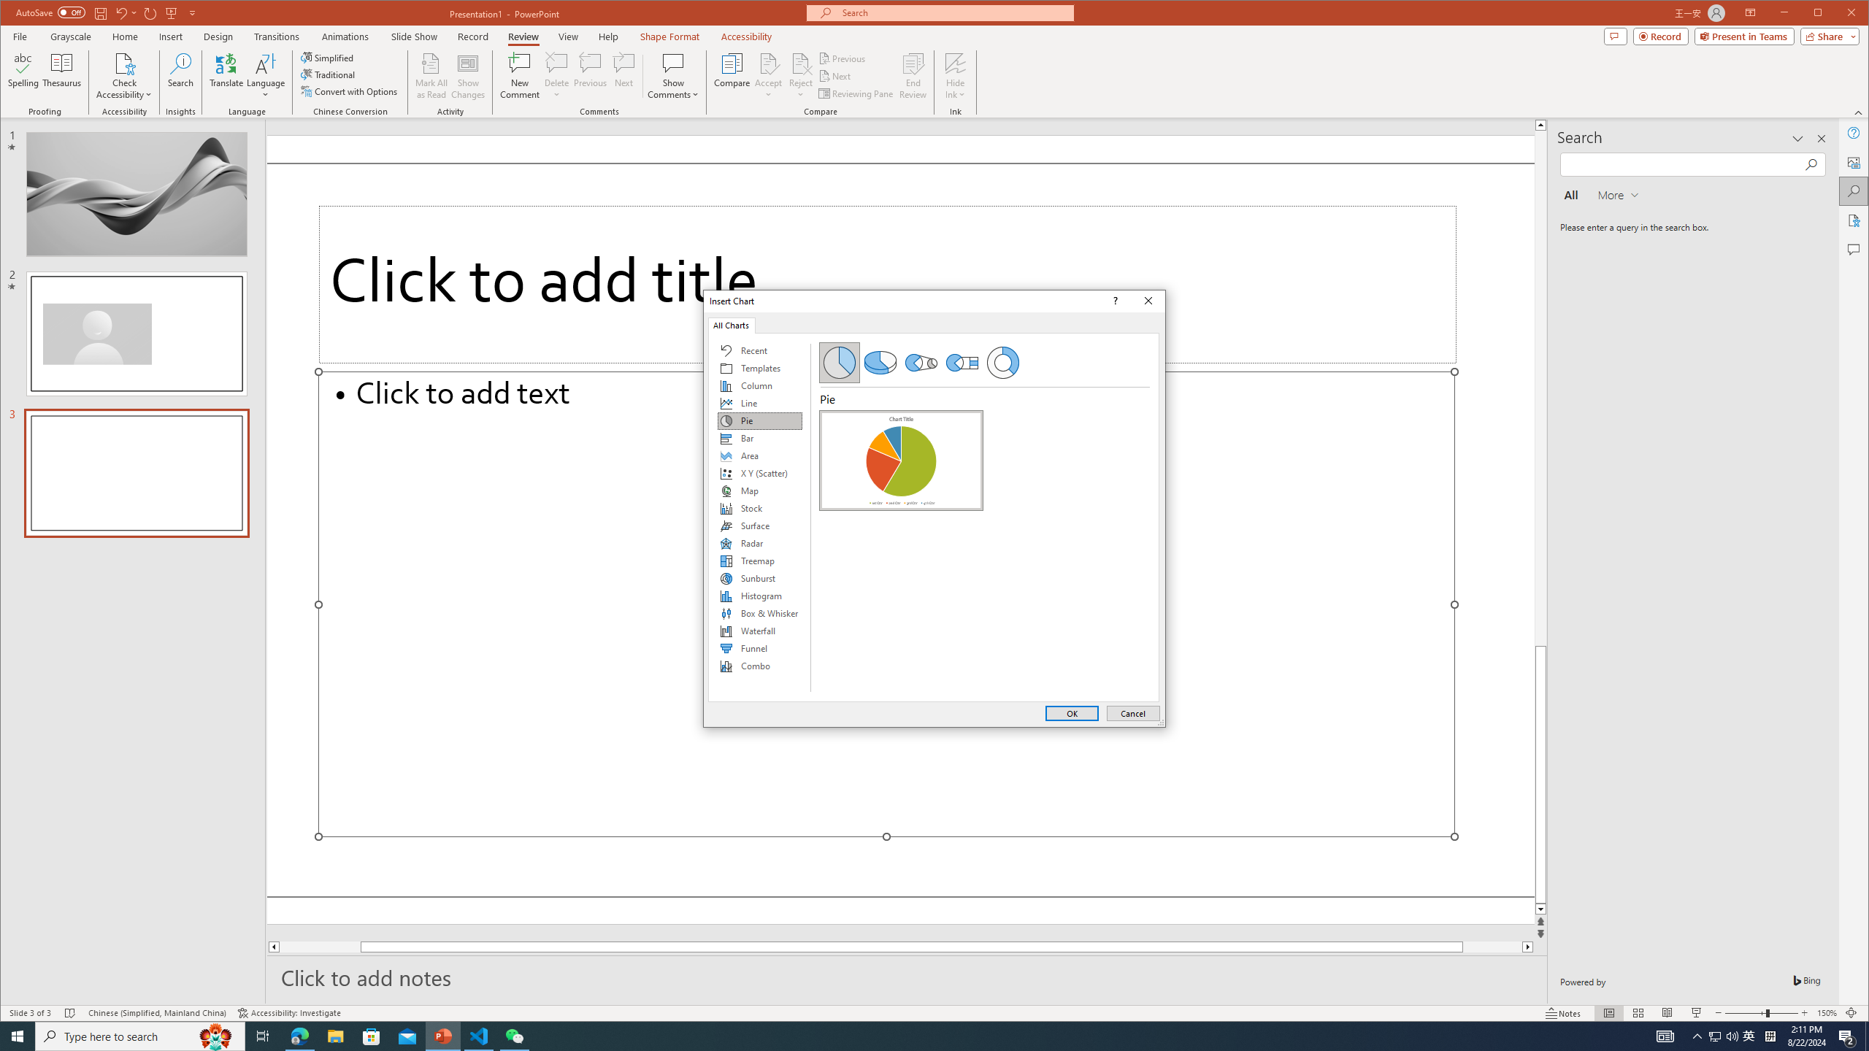 This screenshot has height=1051, width=1869. What do you see at coordinates (329, 57) in the screenshot?
I see `Simplified` at bounding box center [329, 57].